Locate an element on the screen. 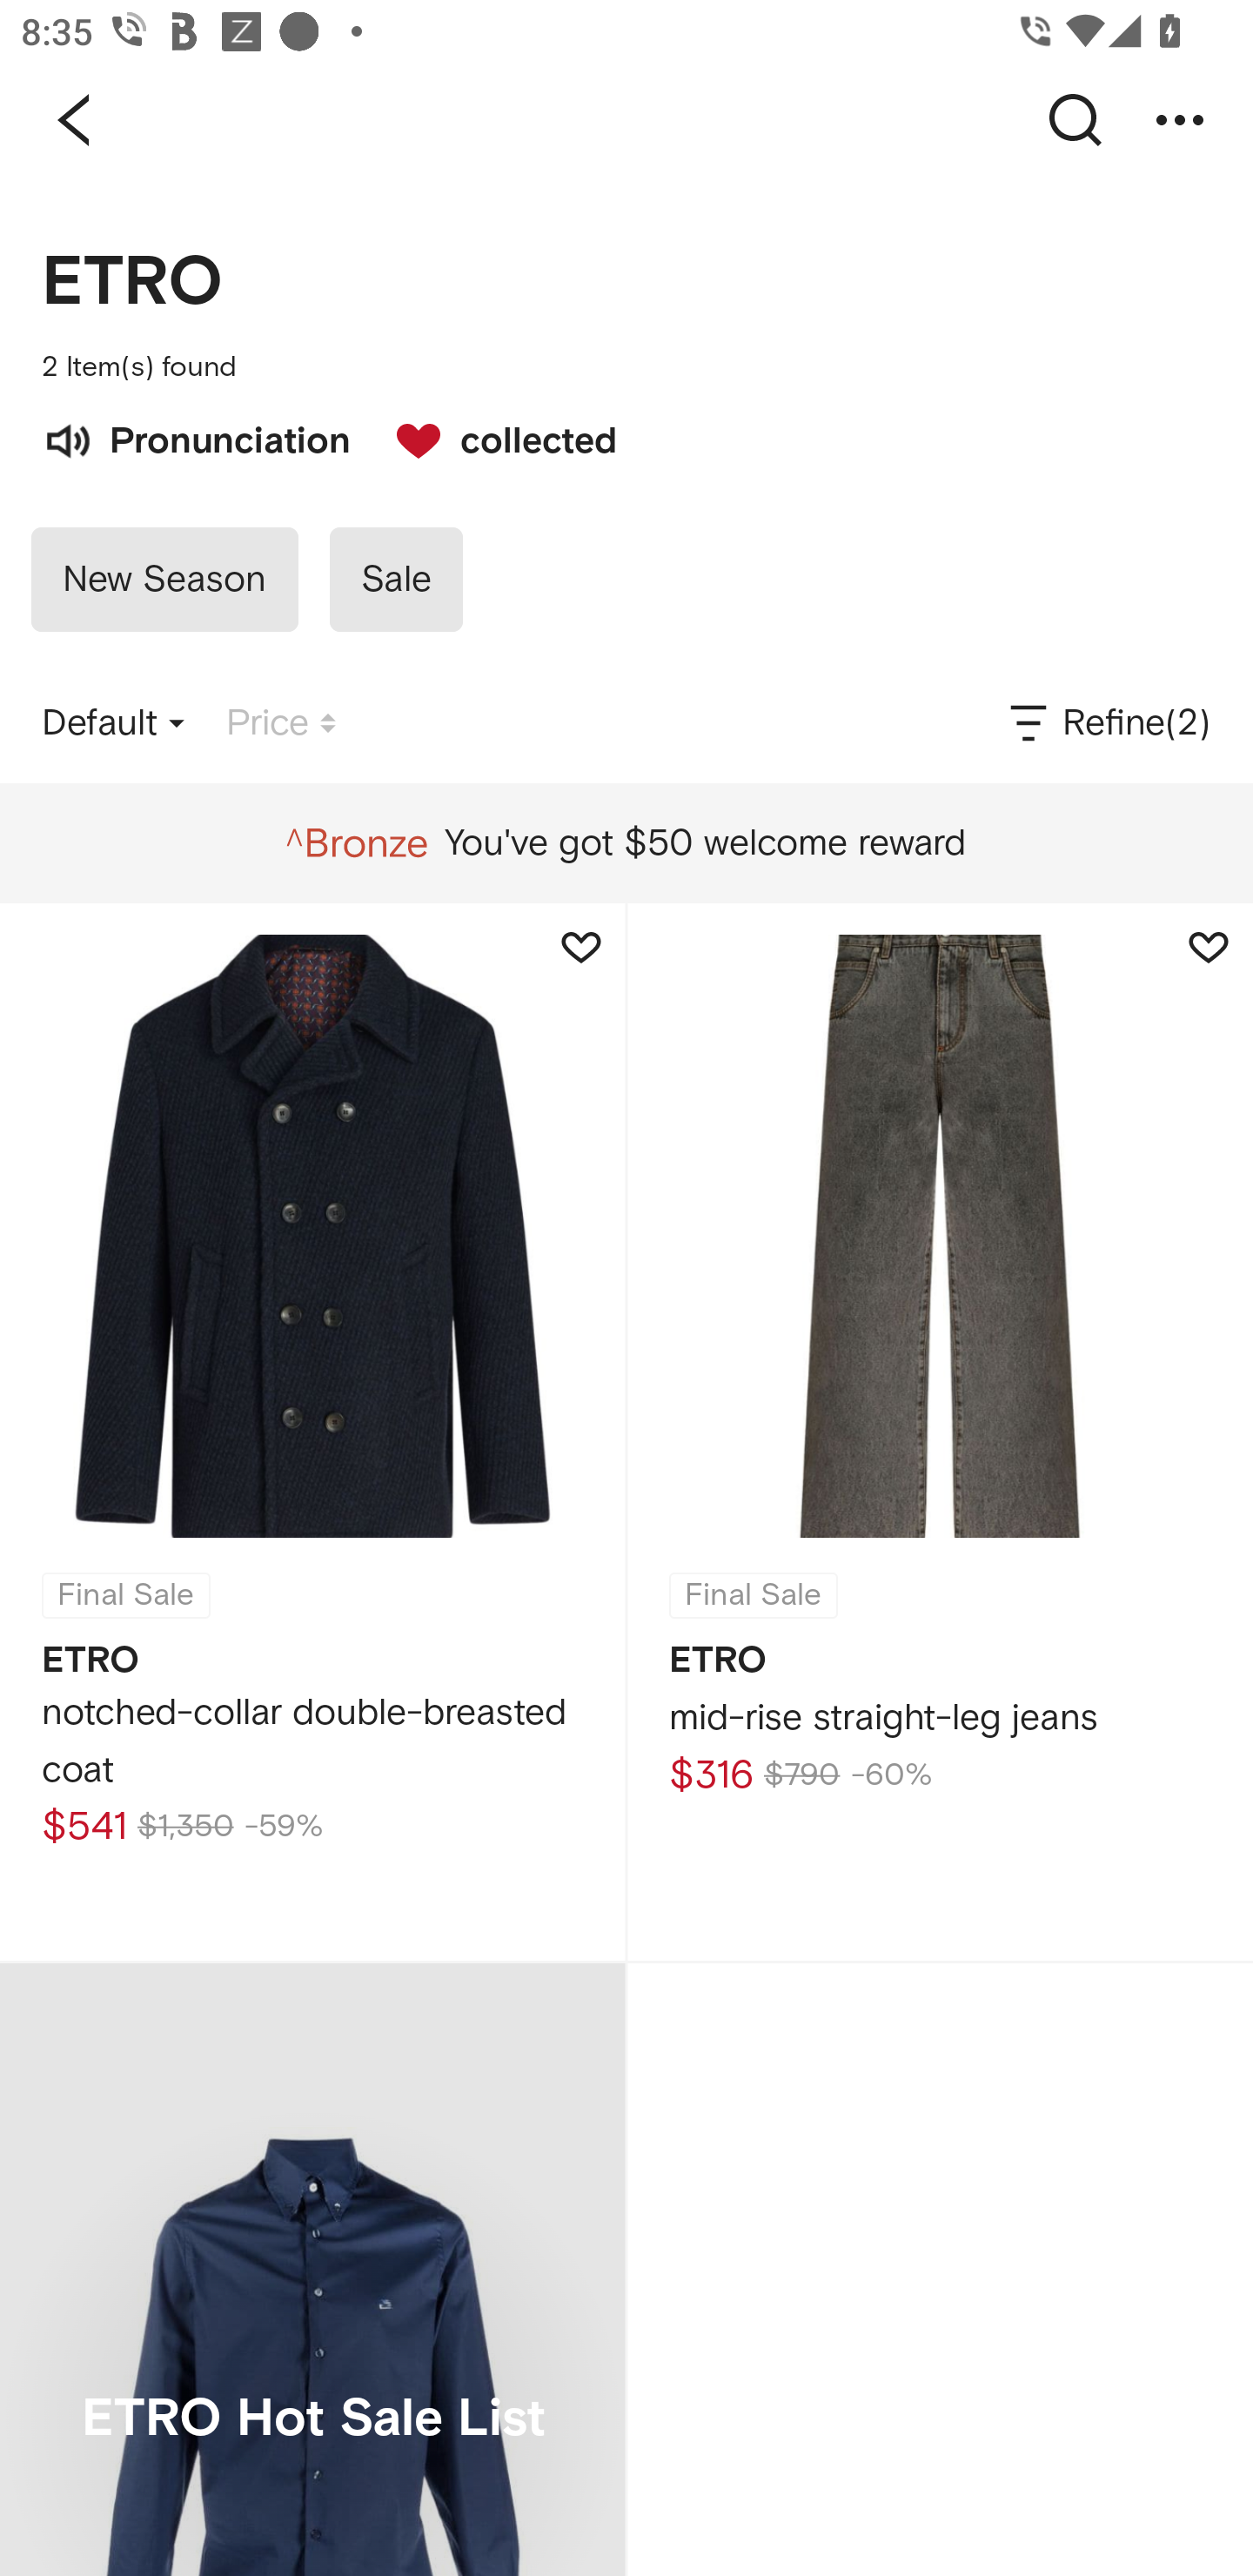 The image size is (1253, 2576). Price is located at coordinates (281, 723).